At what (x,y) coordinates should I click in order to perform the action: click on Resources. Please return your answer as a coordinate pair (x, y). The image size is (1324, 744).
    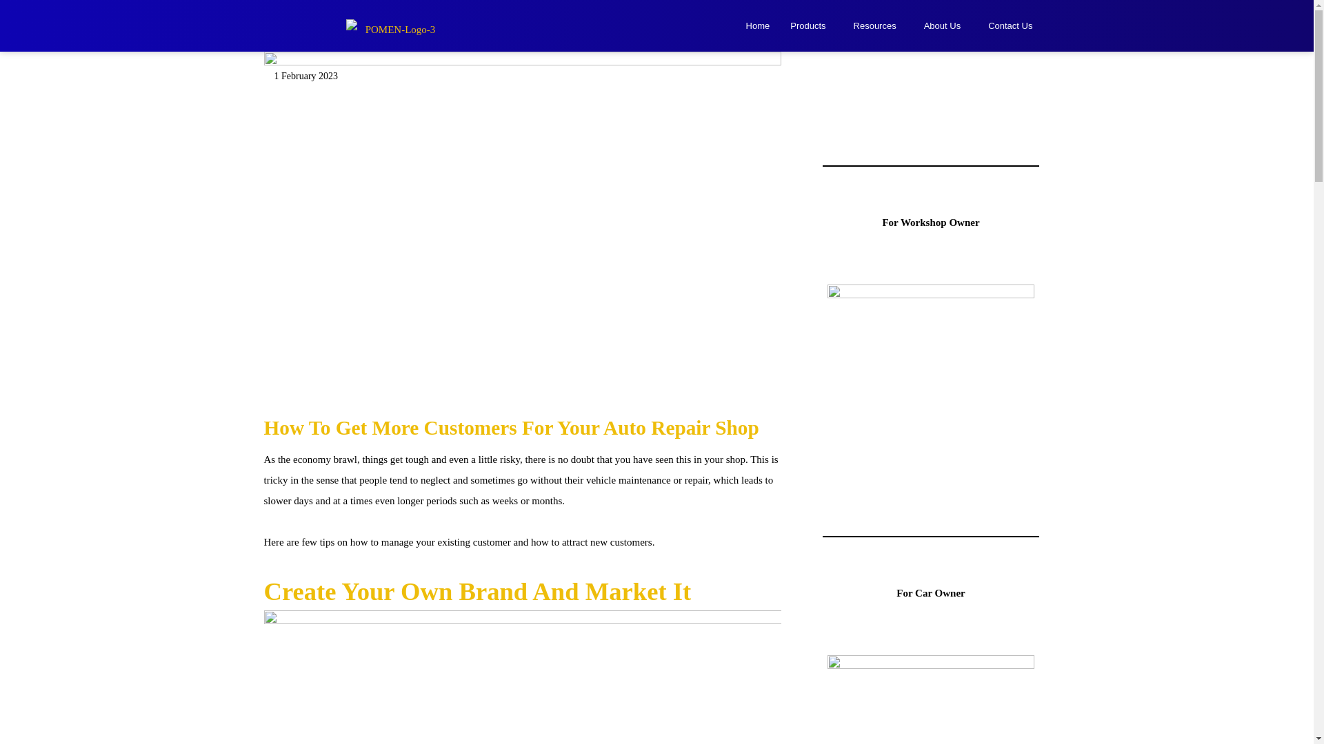
    Looking at the image, I should click on (879, 26).